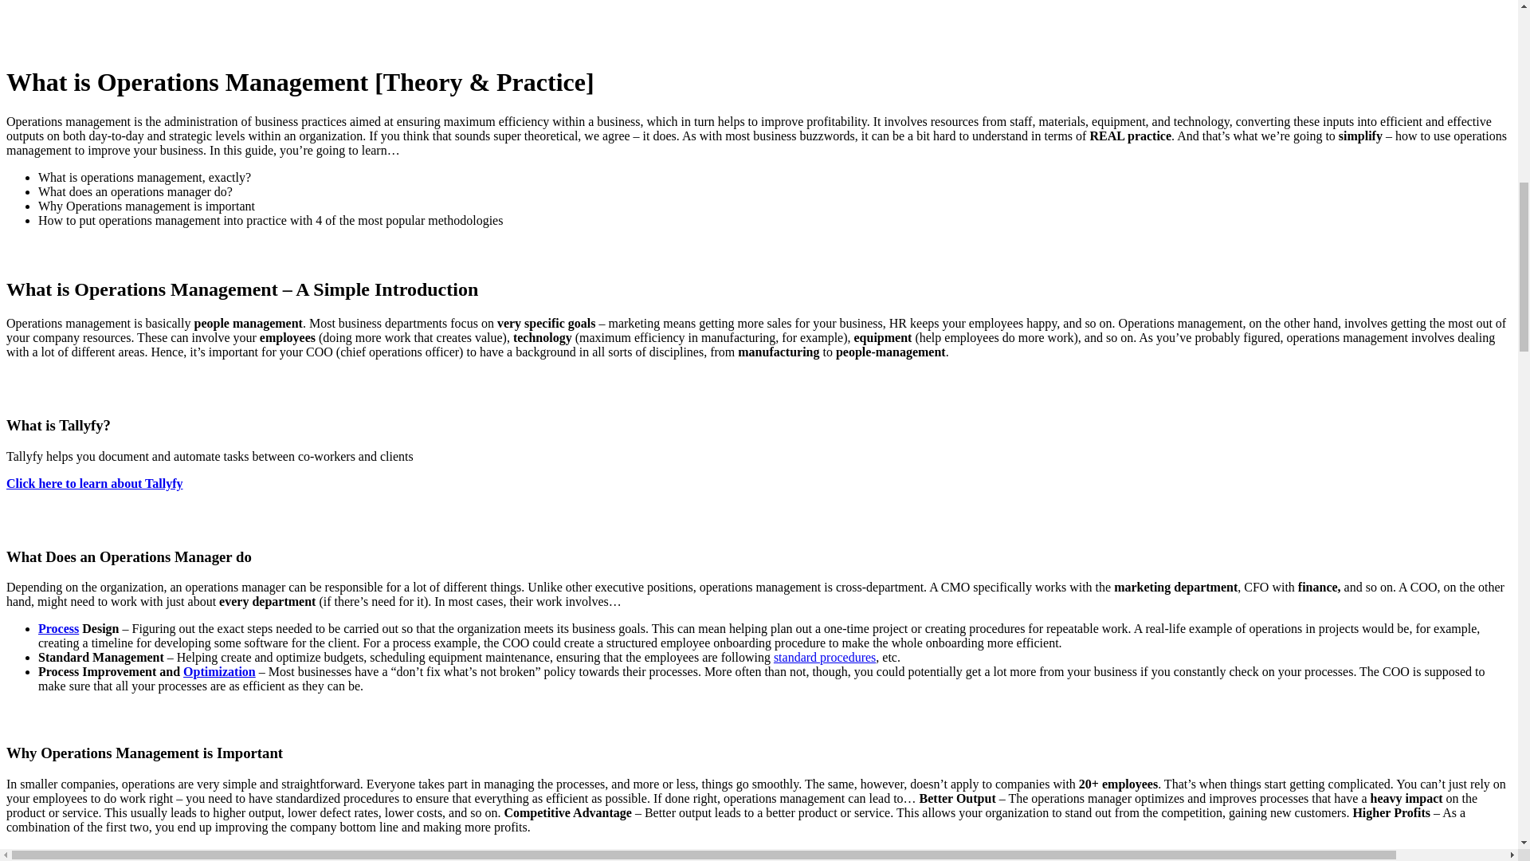 The image size is (1530, 861). I want to click on Link, so click(94, 483).